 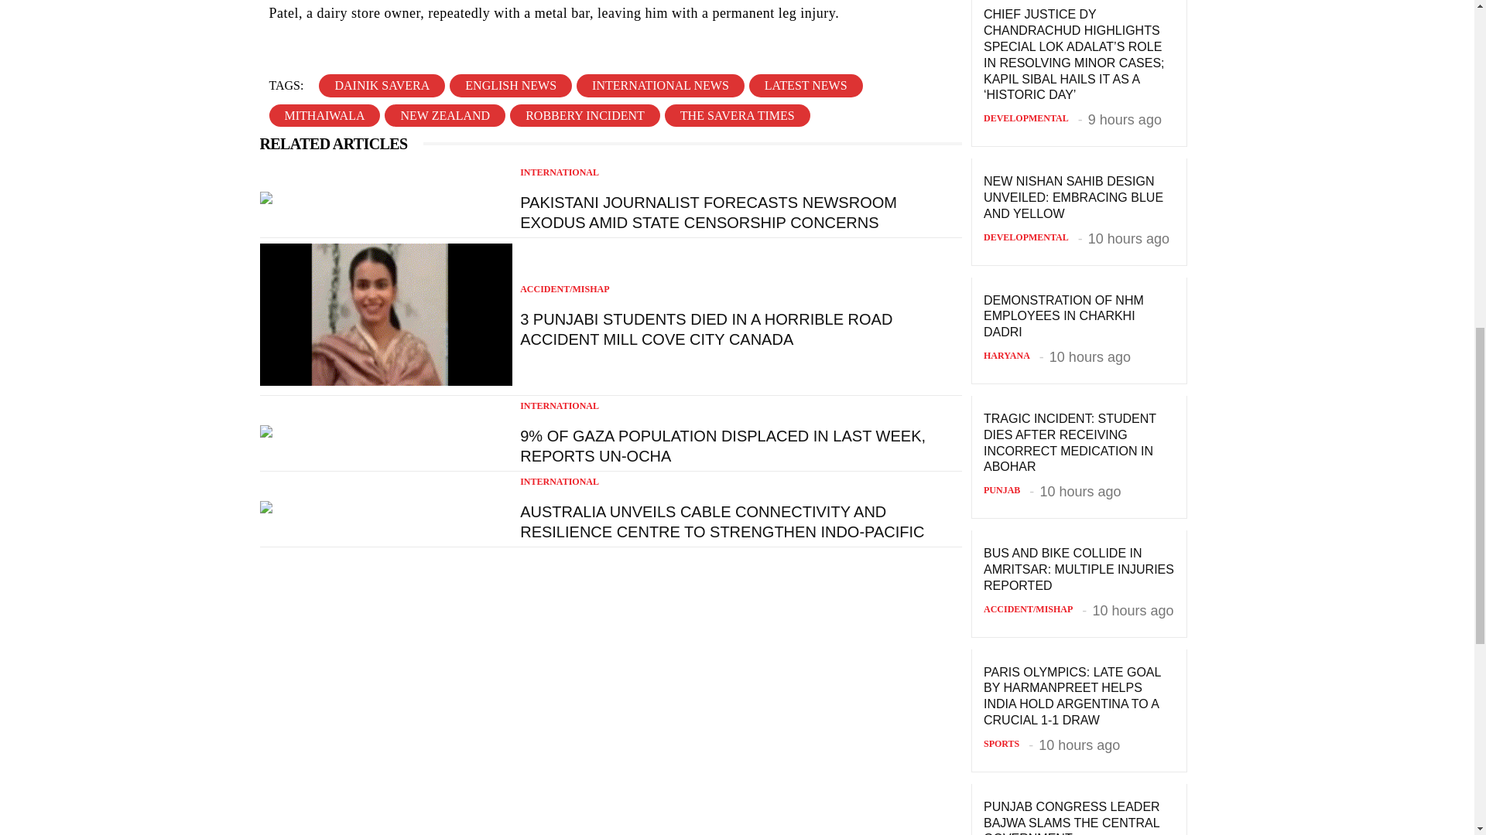 What do you see at coordinates (659, 85) in the screenshot?
I see `INTERNATIONAL NEWS` at bounding box center [659, 85].